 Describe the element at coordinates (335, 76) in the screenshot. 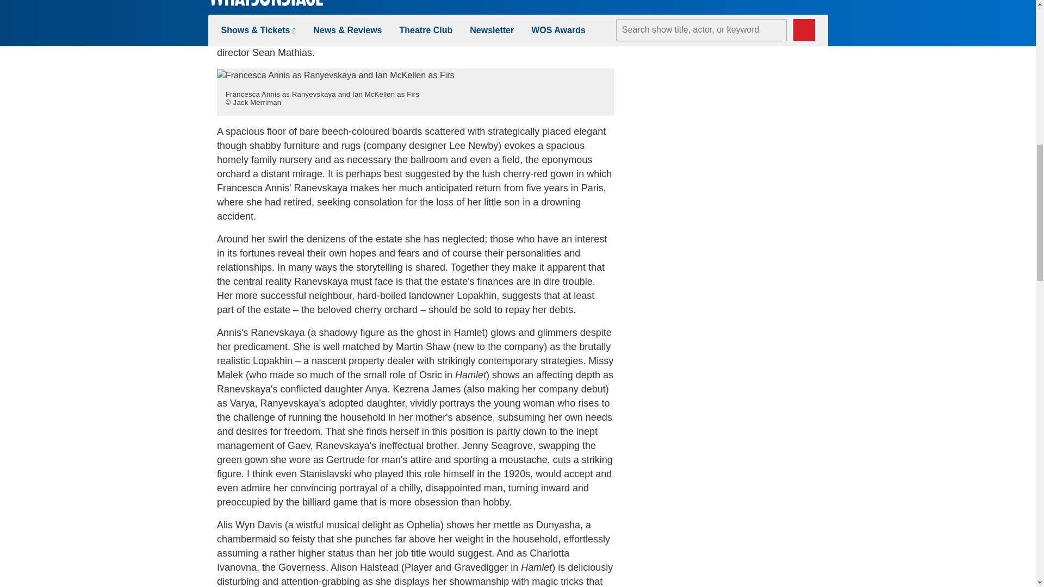

I see `Francesca Annis as Ranyevskaya and Ian McKellen as Firs` at that location.